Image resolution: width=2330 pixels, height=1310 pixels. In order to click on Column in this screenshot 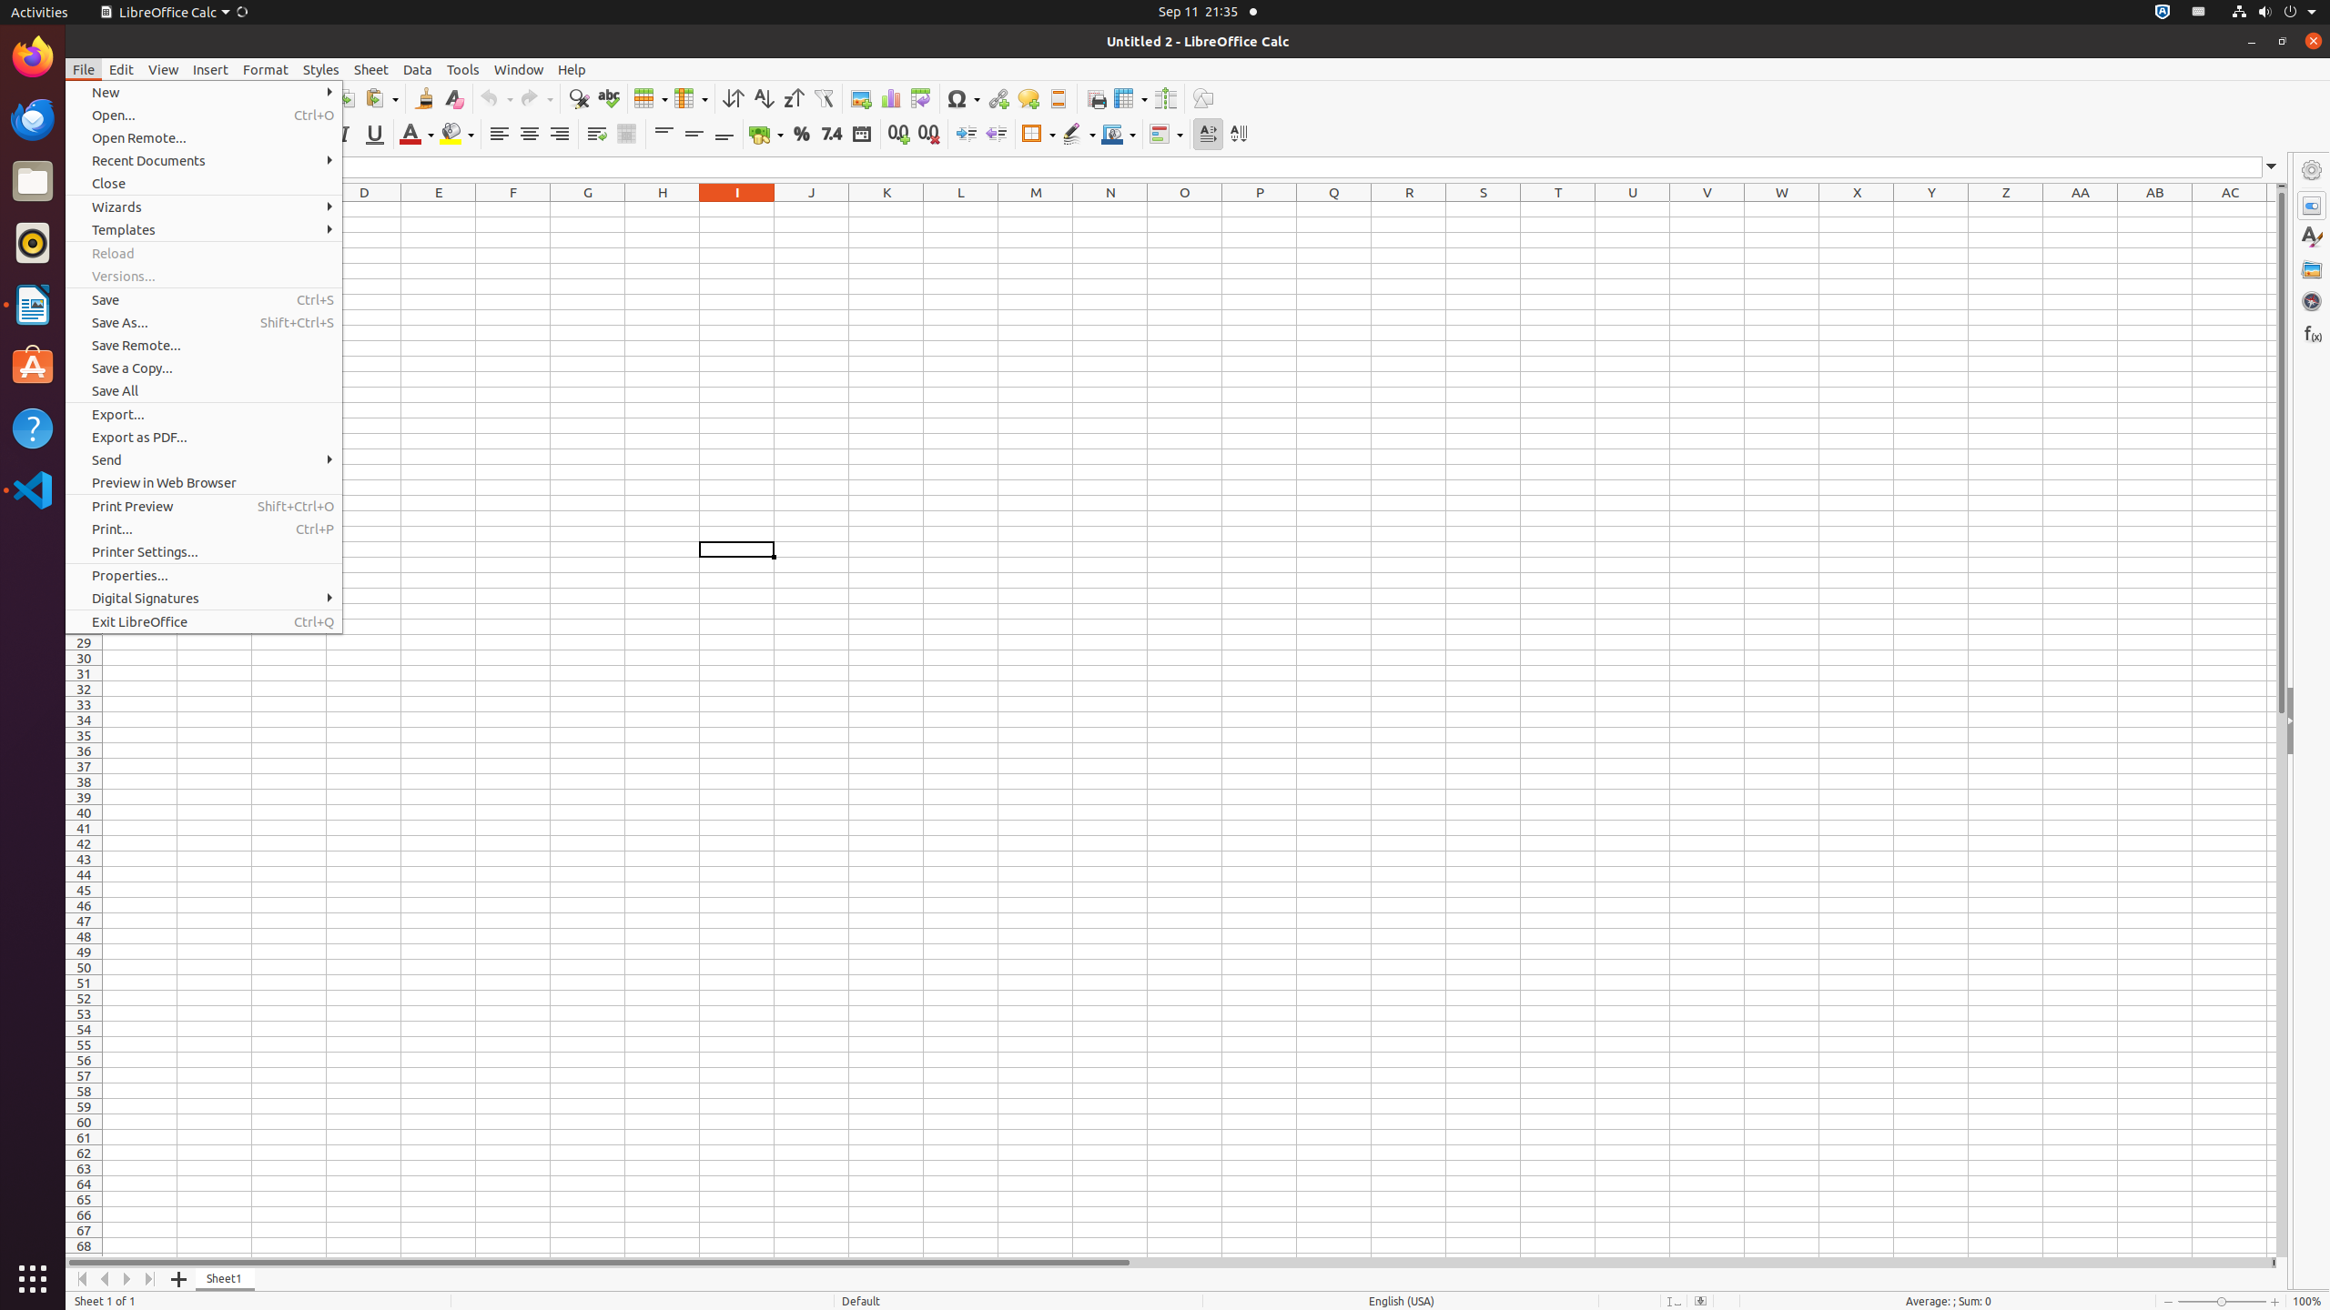, I will do `click(691, 98)`.